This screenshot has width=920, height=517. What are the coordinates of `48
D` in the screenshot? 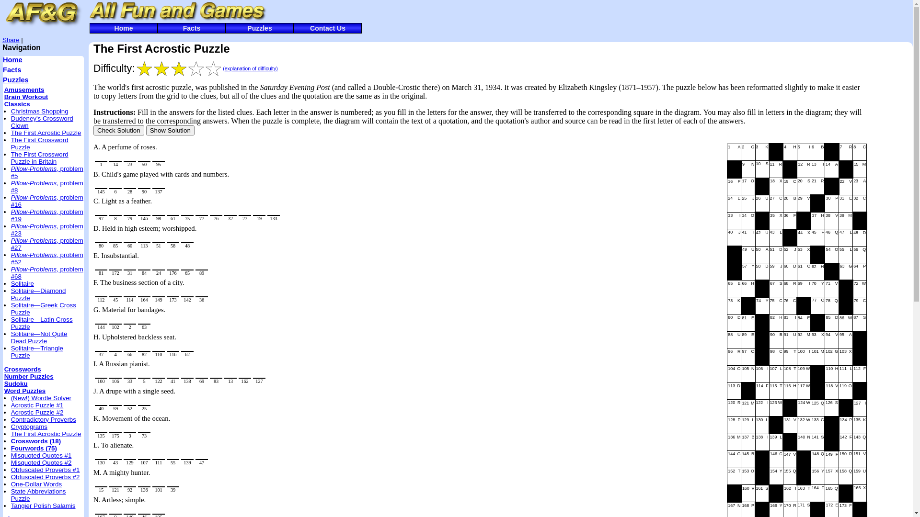 It's located at (860, 237).